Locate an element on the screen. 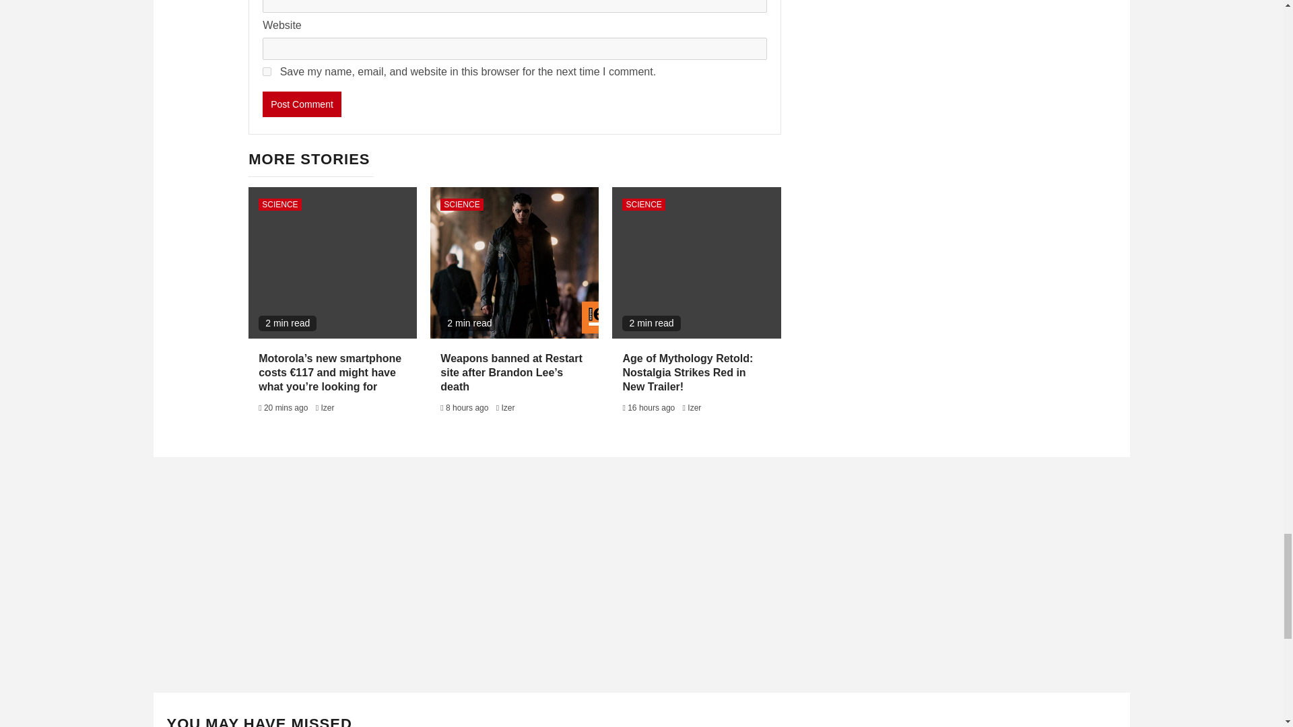 Image resolution: width=1293 pixels, height=727 pixels. SCIENCE is located at coordinates (280, 205).